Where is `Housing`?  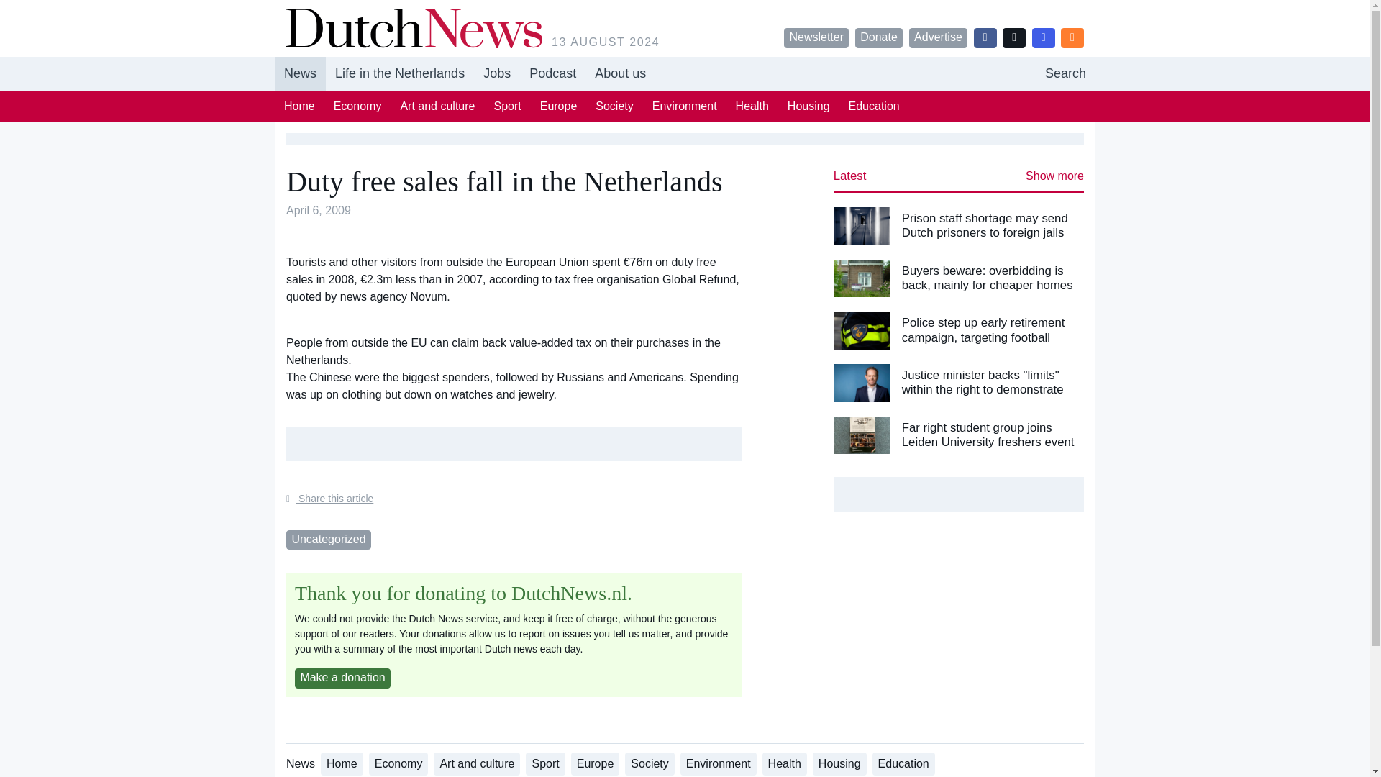
Housing is located at coordinates (808, 106).